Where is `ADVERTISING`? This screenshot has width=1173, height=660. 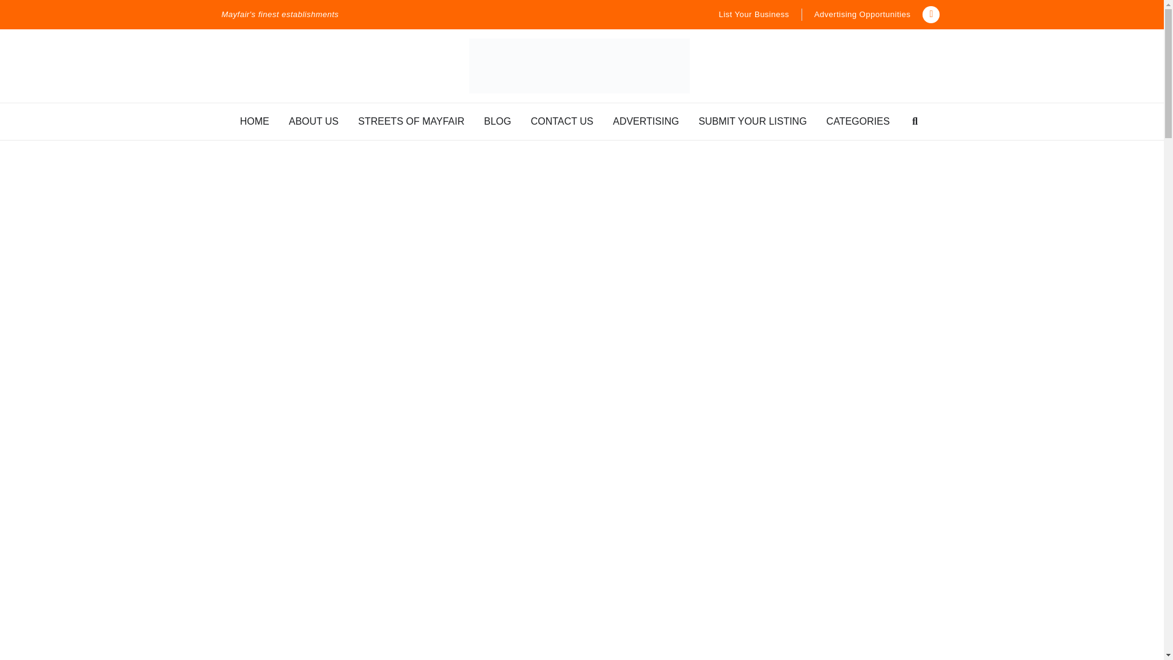 ADVERTISING is located at coordinates (645, 121).